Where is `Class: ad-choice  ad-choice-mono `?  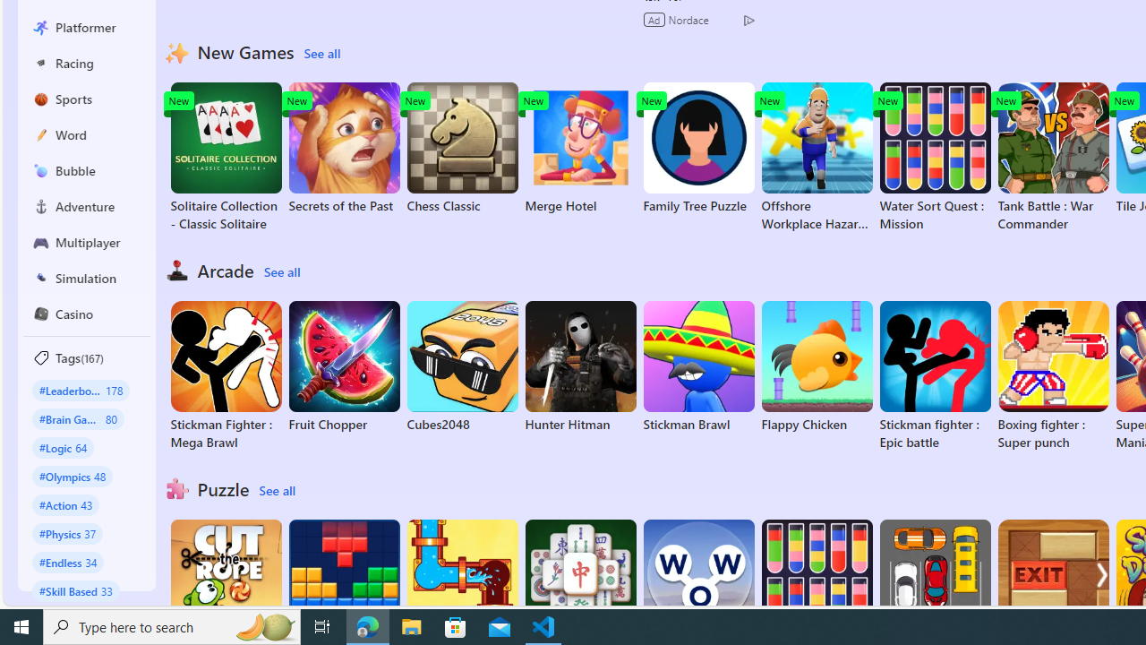 Class: ad-choice  ad-choice-mono  is located at coordinates (748, 20).